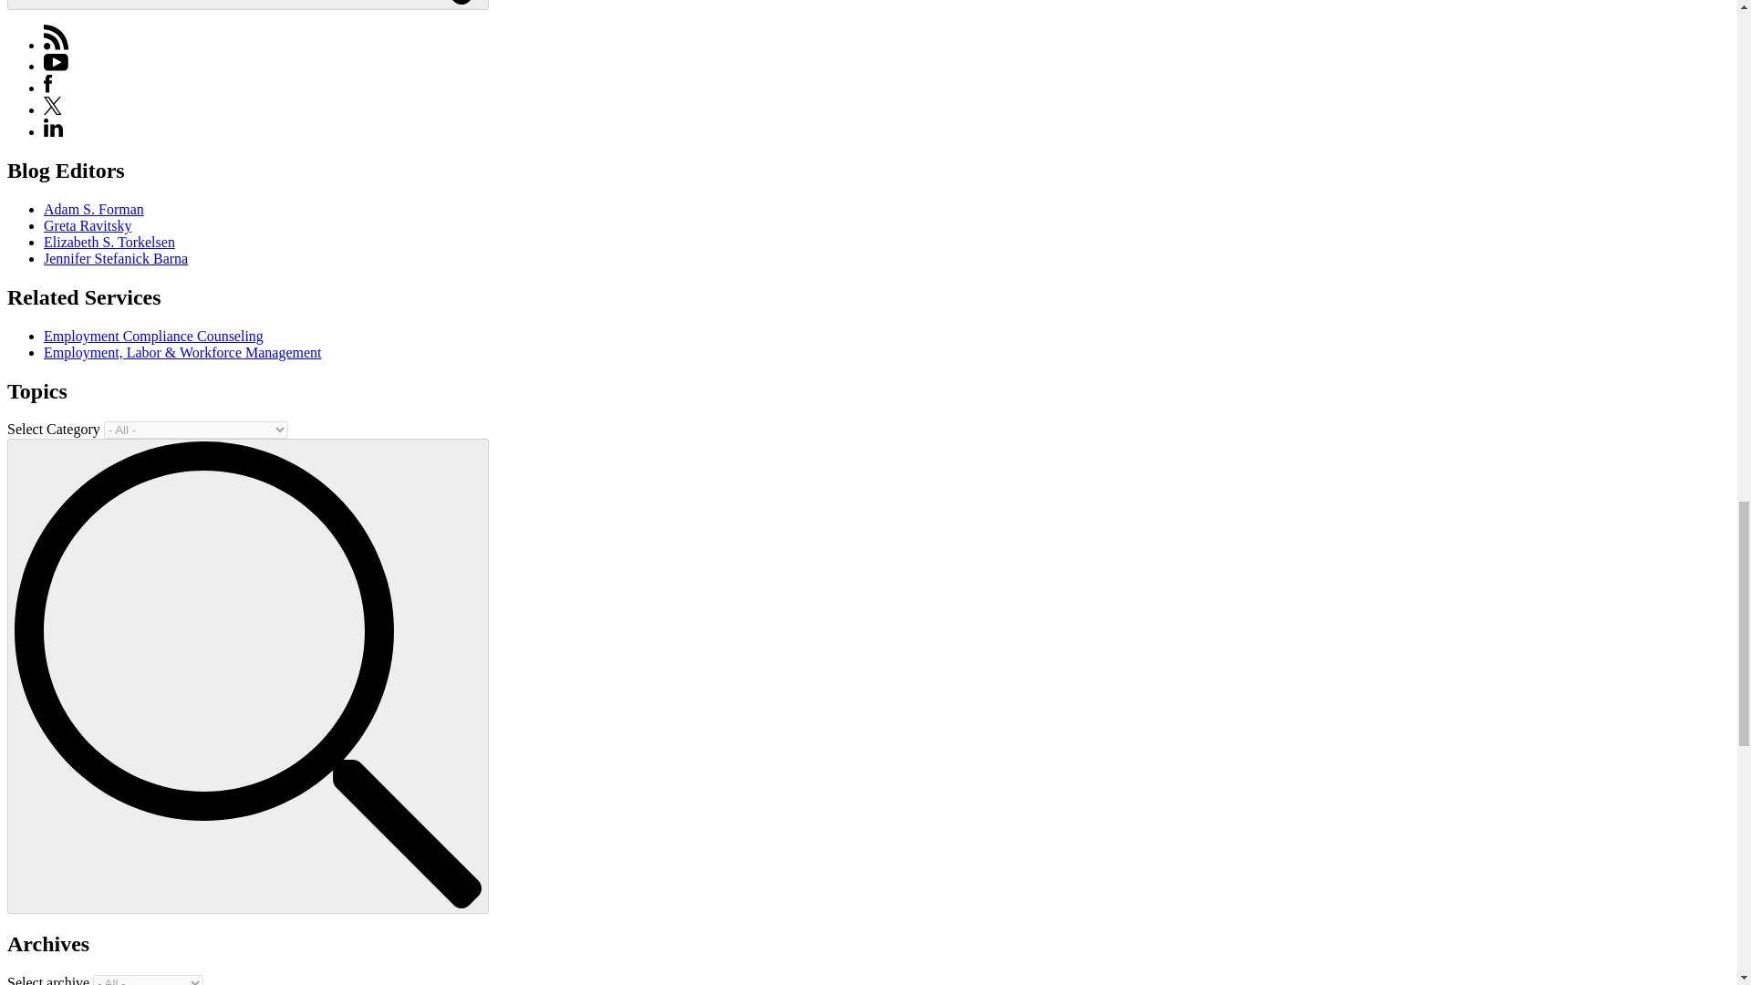 The height and width of the screenshot is (985, 1751). What do you see at coordinates (57, 37) in the screenshot?
I see `RSS` at bounding box center [57, 37].